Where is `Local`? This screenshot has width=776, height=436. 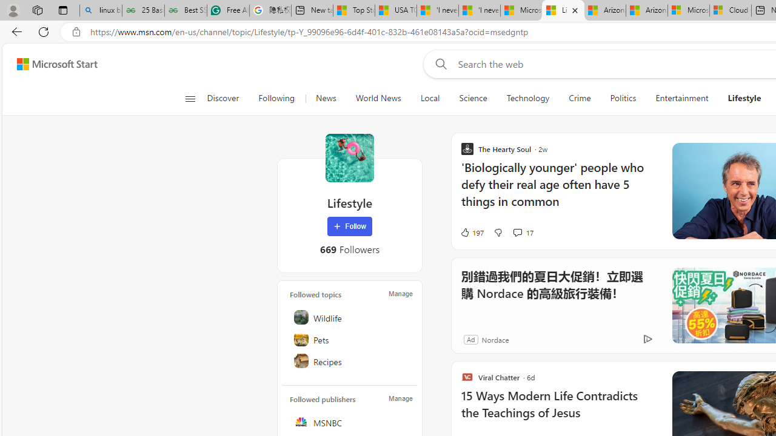 Local is located at coordinates (430, 98).